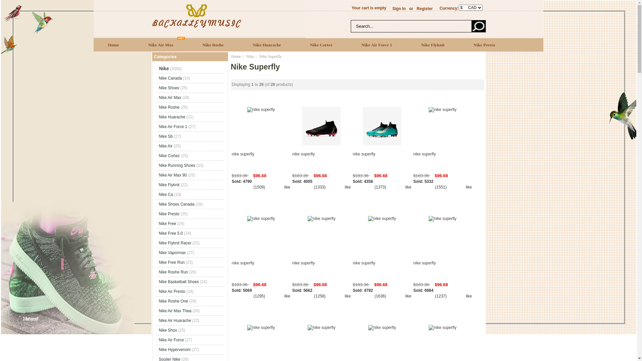 The image size is (642, 361). What do you see at coordinates (261, 160) in the screenshot?
I see `nike superfly` at bounding box center [261, 160].